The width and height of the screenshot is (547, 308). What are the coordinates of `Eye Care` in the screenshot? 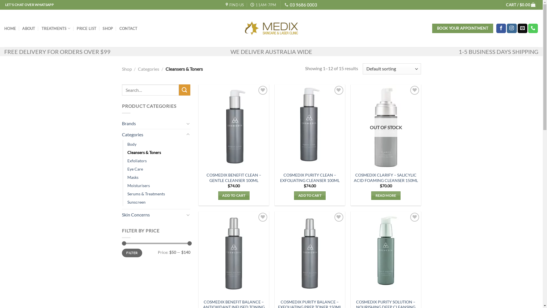 It's located at (135, 169).